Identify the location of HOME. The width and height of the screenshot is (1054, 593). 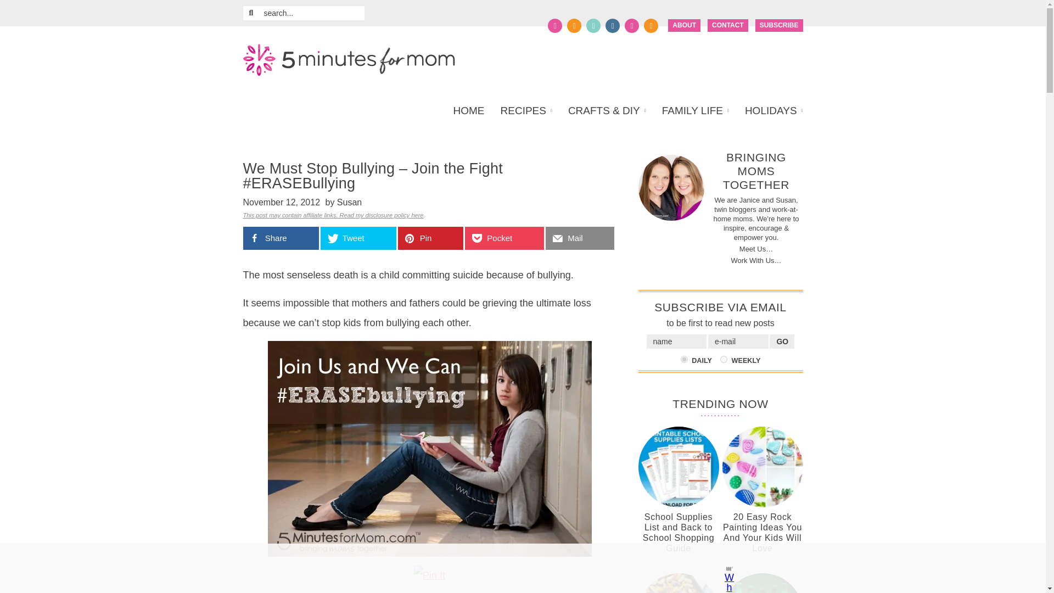
(472, 111).